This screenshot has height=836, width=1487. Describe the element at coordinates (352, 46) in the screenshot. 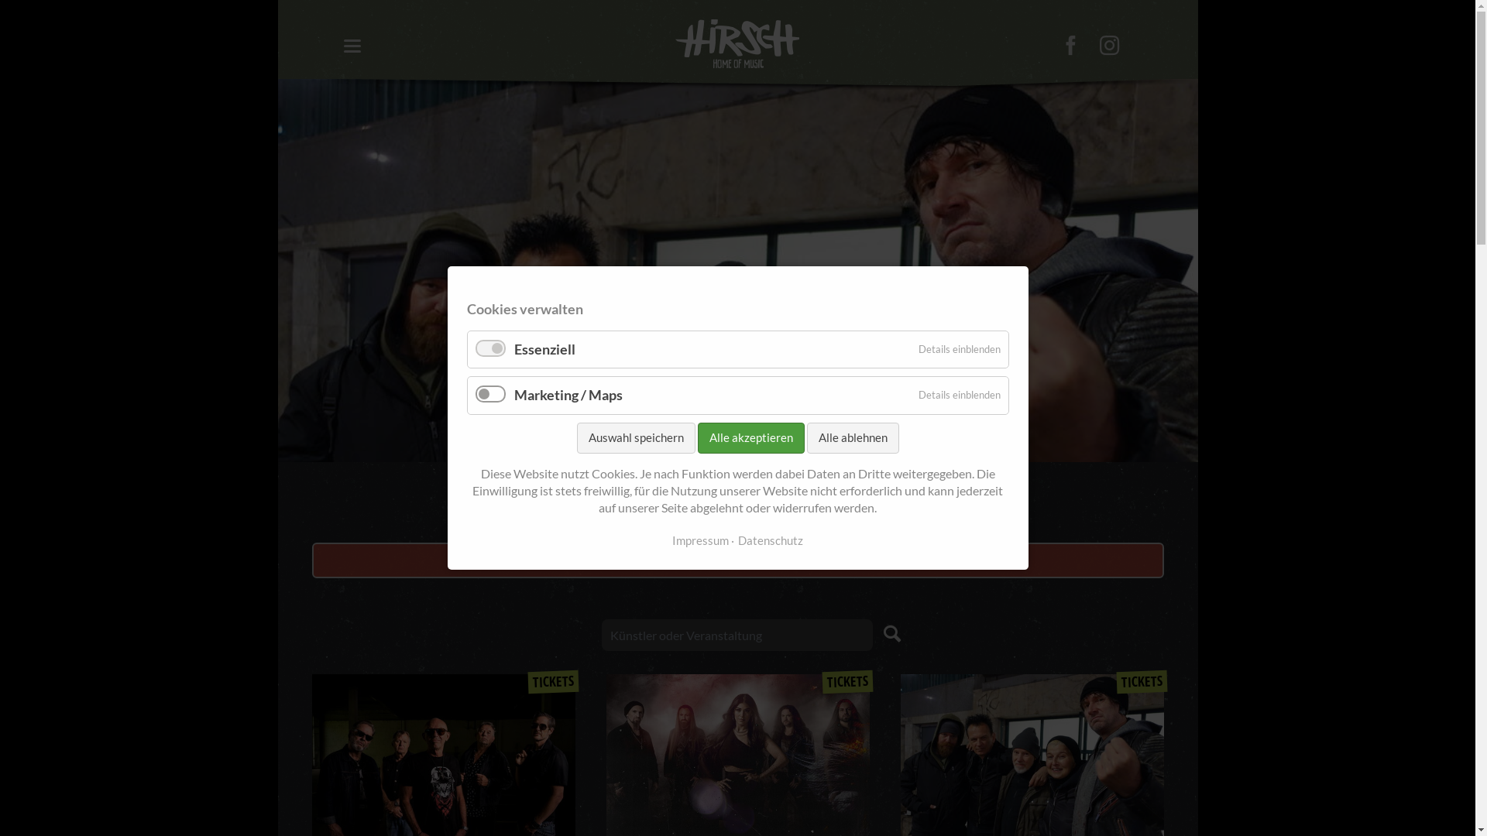

I see `navigation` at that location.